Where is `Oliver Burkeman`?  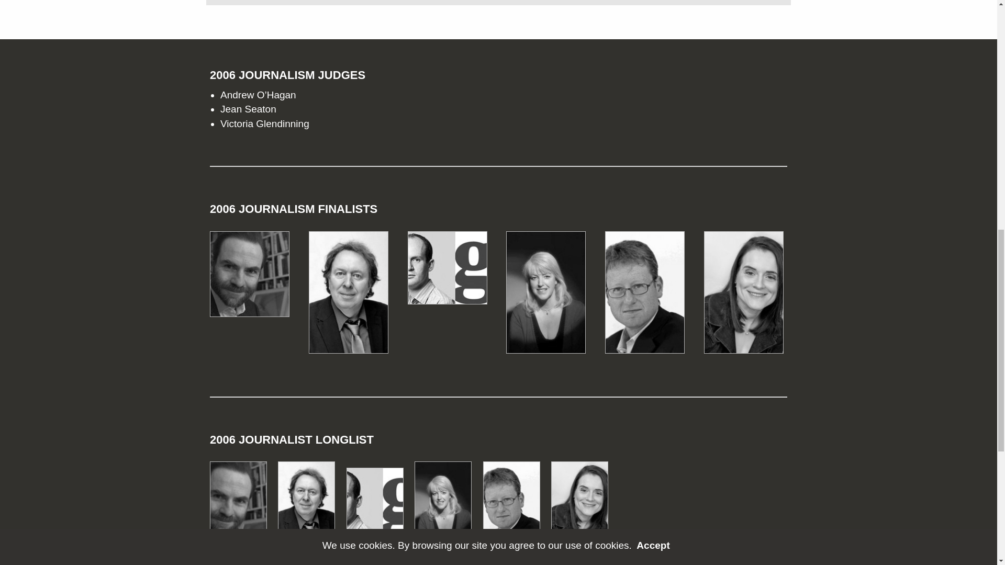 Oliver Burkeman is located at coordinates (379, 507).